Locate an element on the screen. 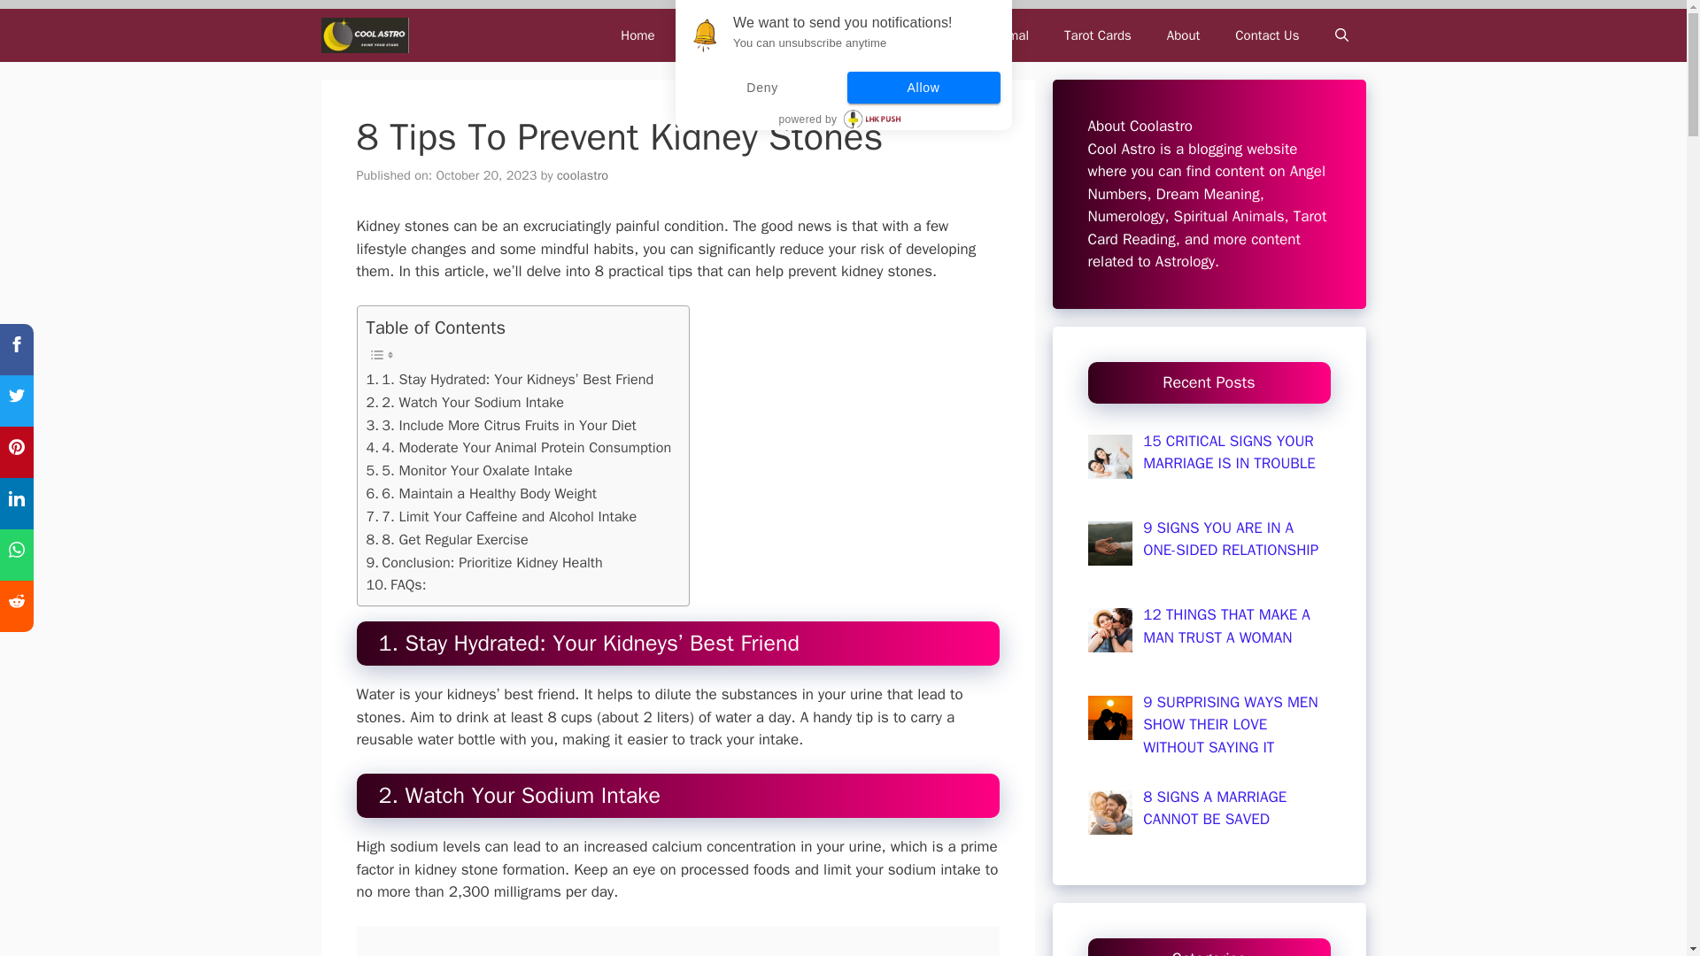  View all posts by coolastro is located at coordinates (583, 175).